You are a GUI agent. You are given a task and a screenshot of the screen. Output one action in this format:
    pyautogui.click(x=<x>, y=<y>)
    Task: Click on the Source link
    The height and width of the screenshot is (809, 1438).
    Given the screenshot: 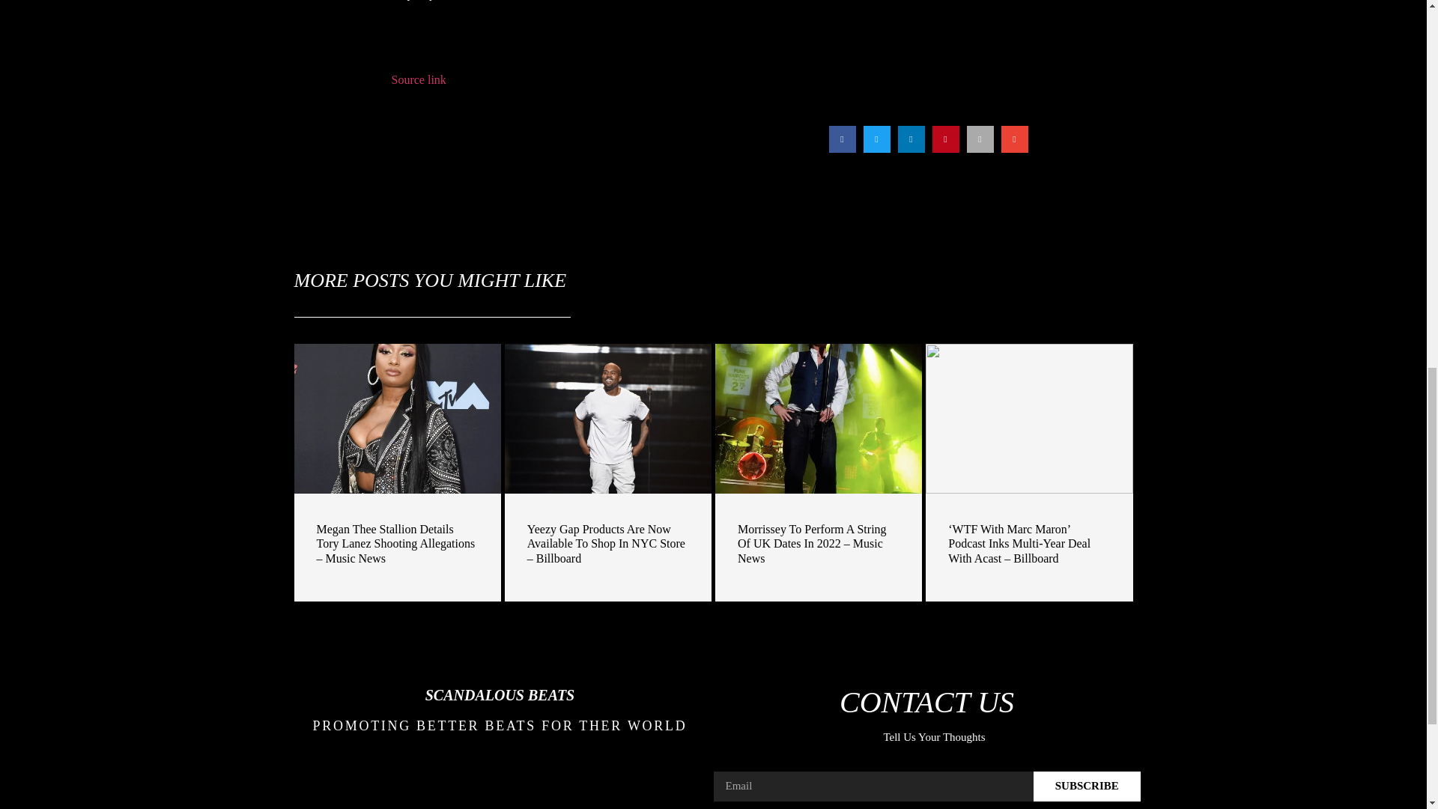 What is the action you would take?
    pyautogui.click(x=418, y=79)
    